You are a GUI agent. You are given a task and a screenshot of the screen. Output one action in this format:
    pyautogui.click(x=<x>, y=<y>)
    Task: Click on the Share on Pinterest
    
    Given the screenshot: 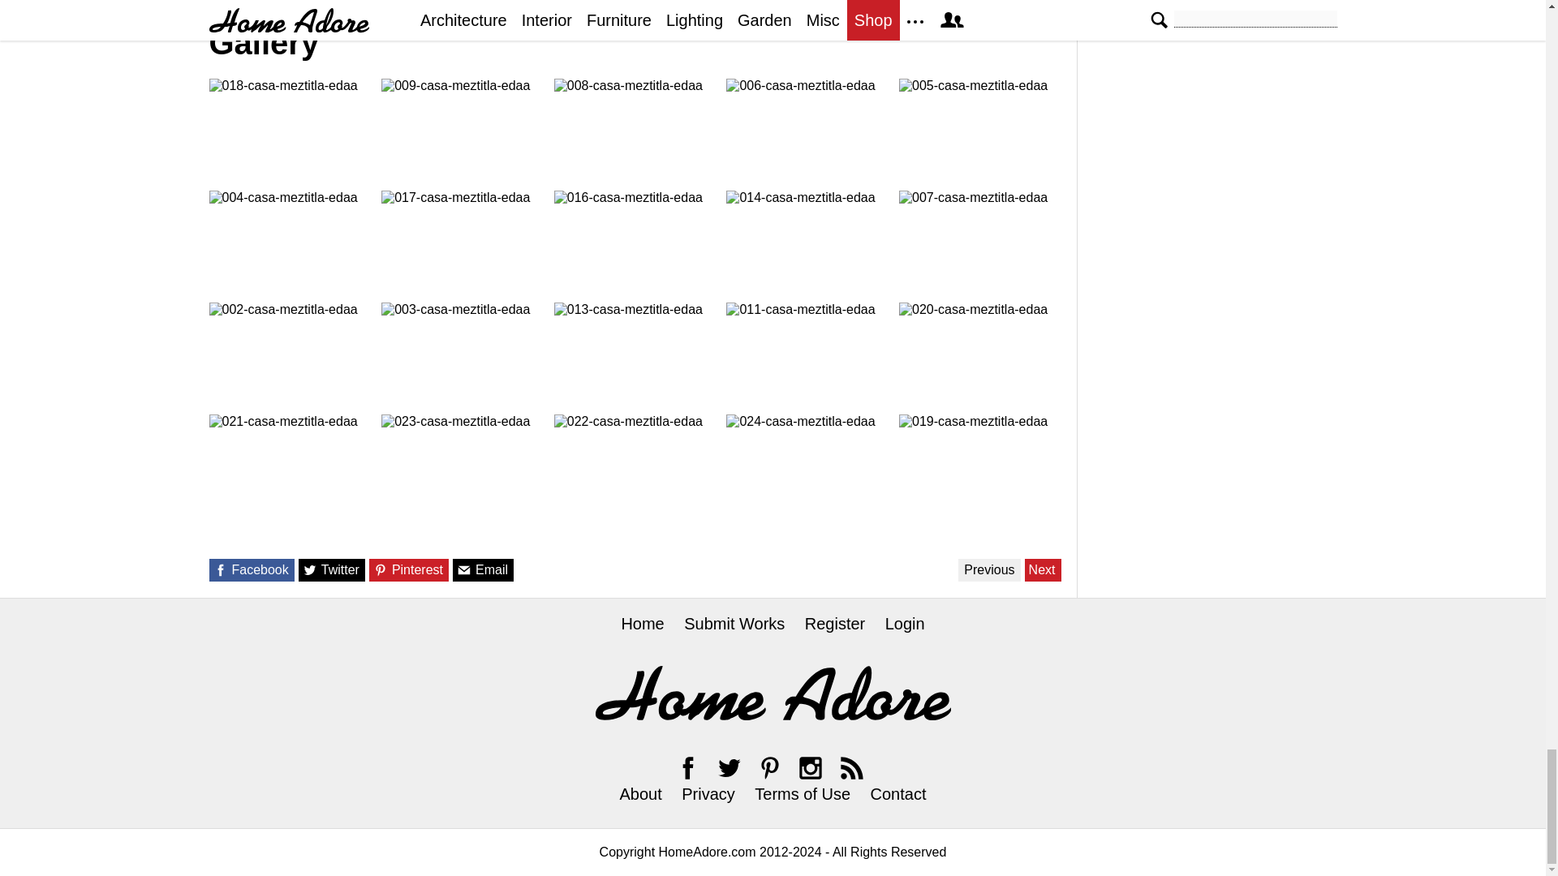 What is the action you would take?
    pyautogui.click(x=381, y=569)
    